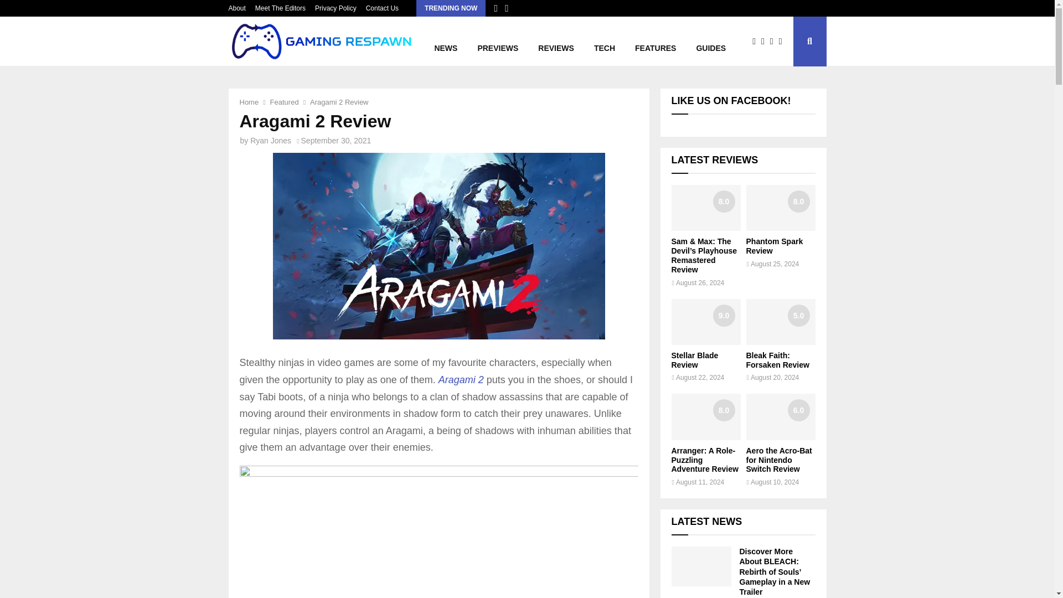 Image resolution: width=1063 pixels, height=598 pixels. What do you see at coordinates (336, 8) in the screenshot?
I see `Privacy Policy` at bounding box center [336, 8].